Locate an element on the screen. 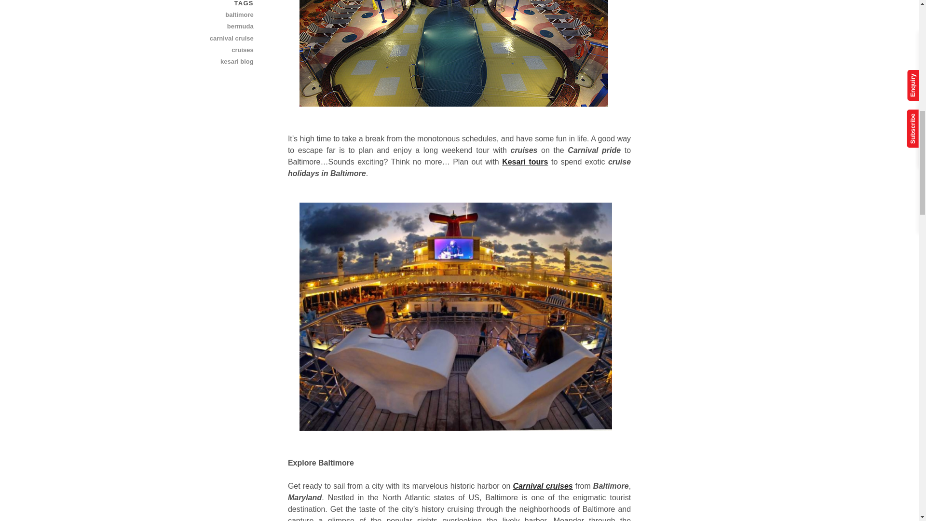 Image resolution: width=926 pixels, height=521 pixels. Kesari tours is located at coordinates (525, 162).